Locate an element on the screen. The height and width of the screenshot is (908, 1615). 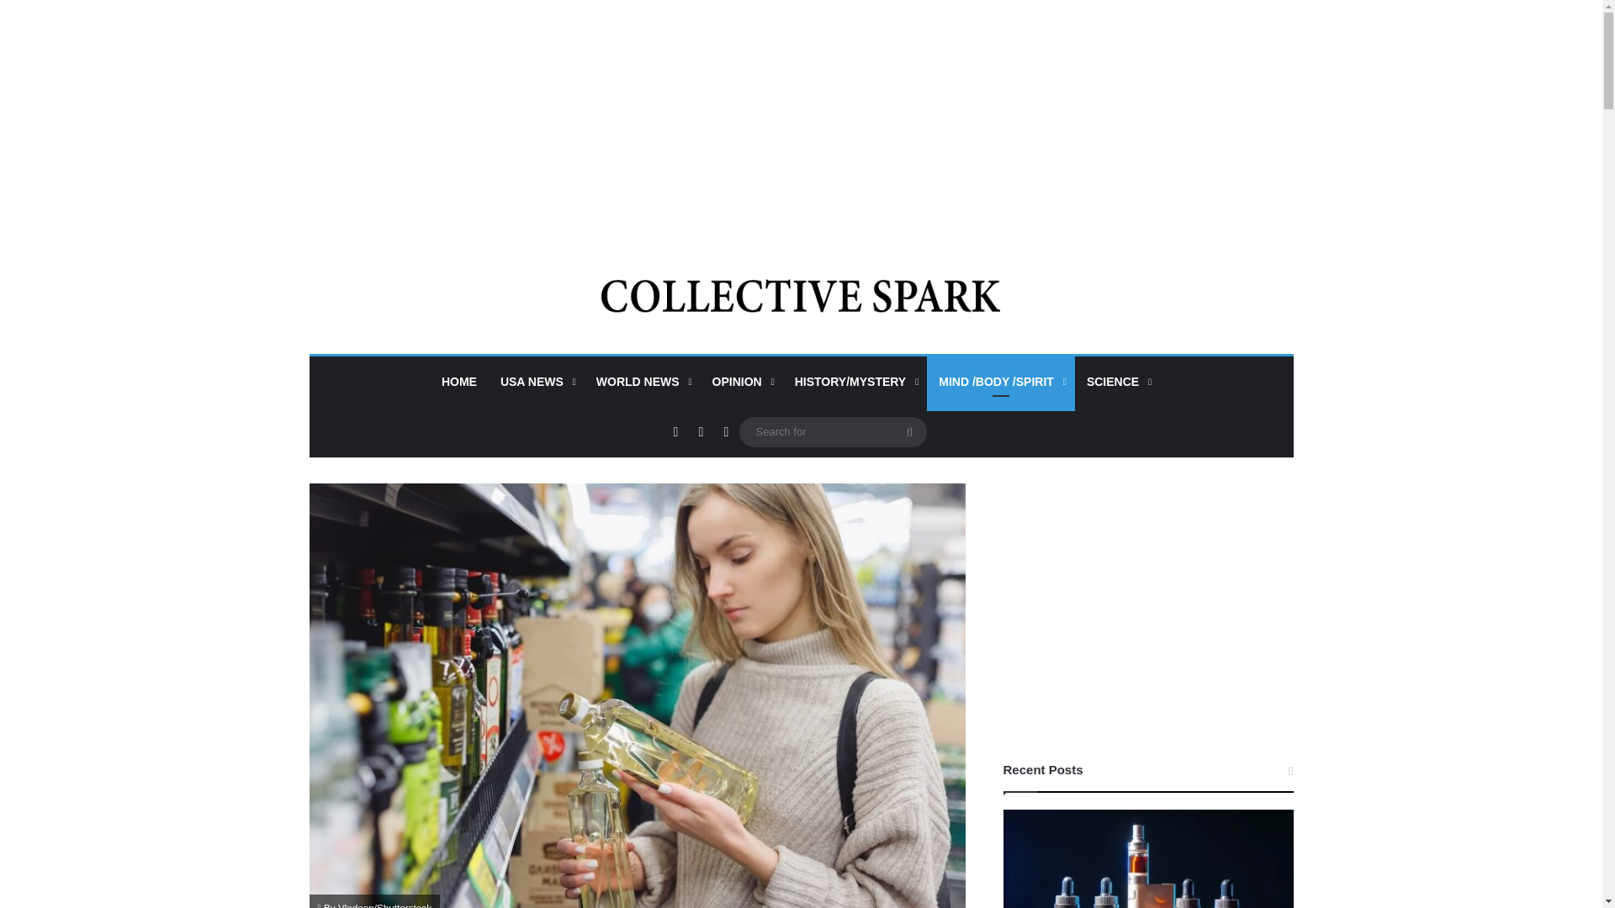
Search for is located at coordinates (910, 432).